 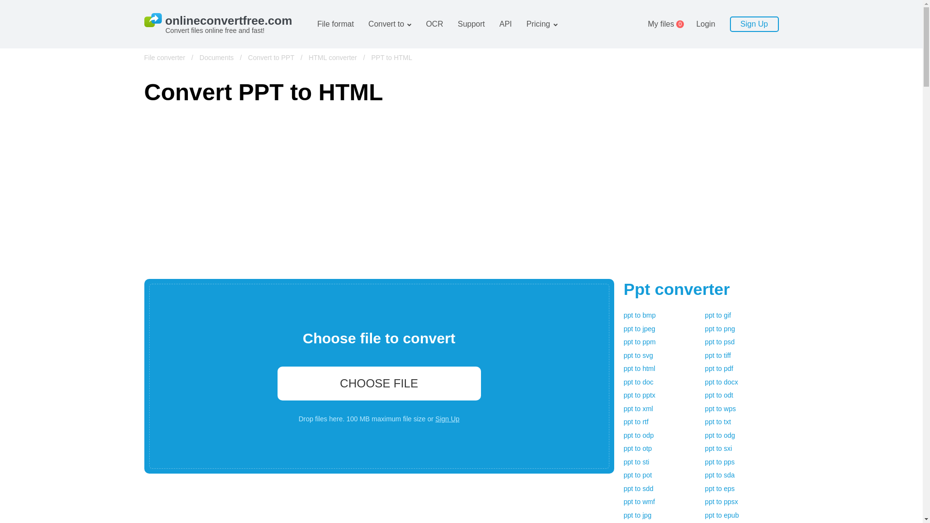 I want to click on OCR, so click(x=434, y=24).